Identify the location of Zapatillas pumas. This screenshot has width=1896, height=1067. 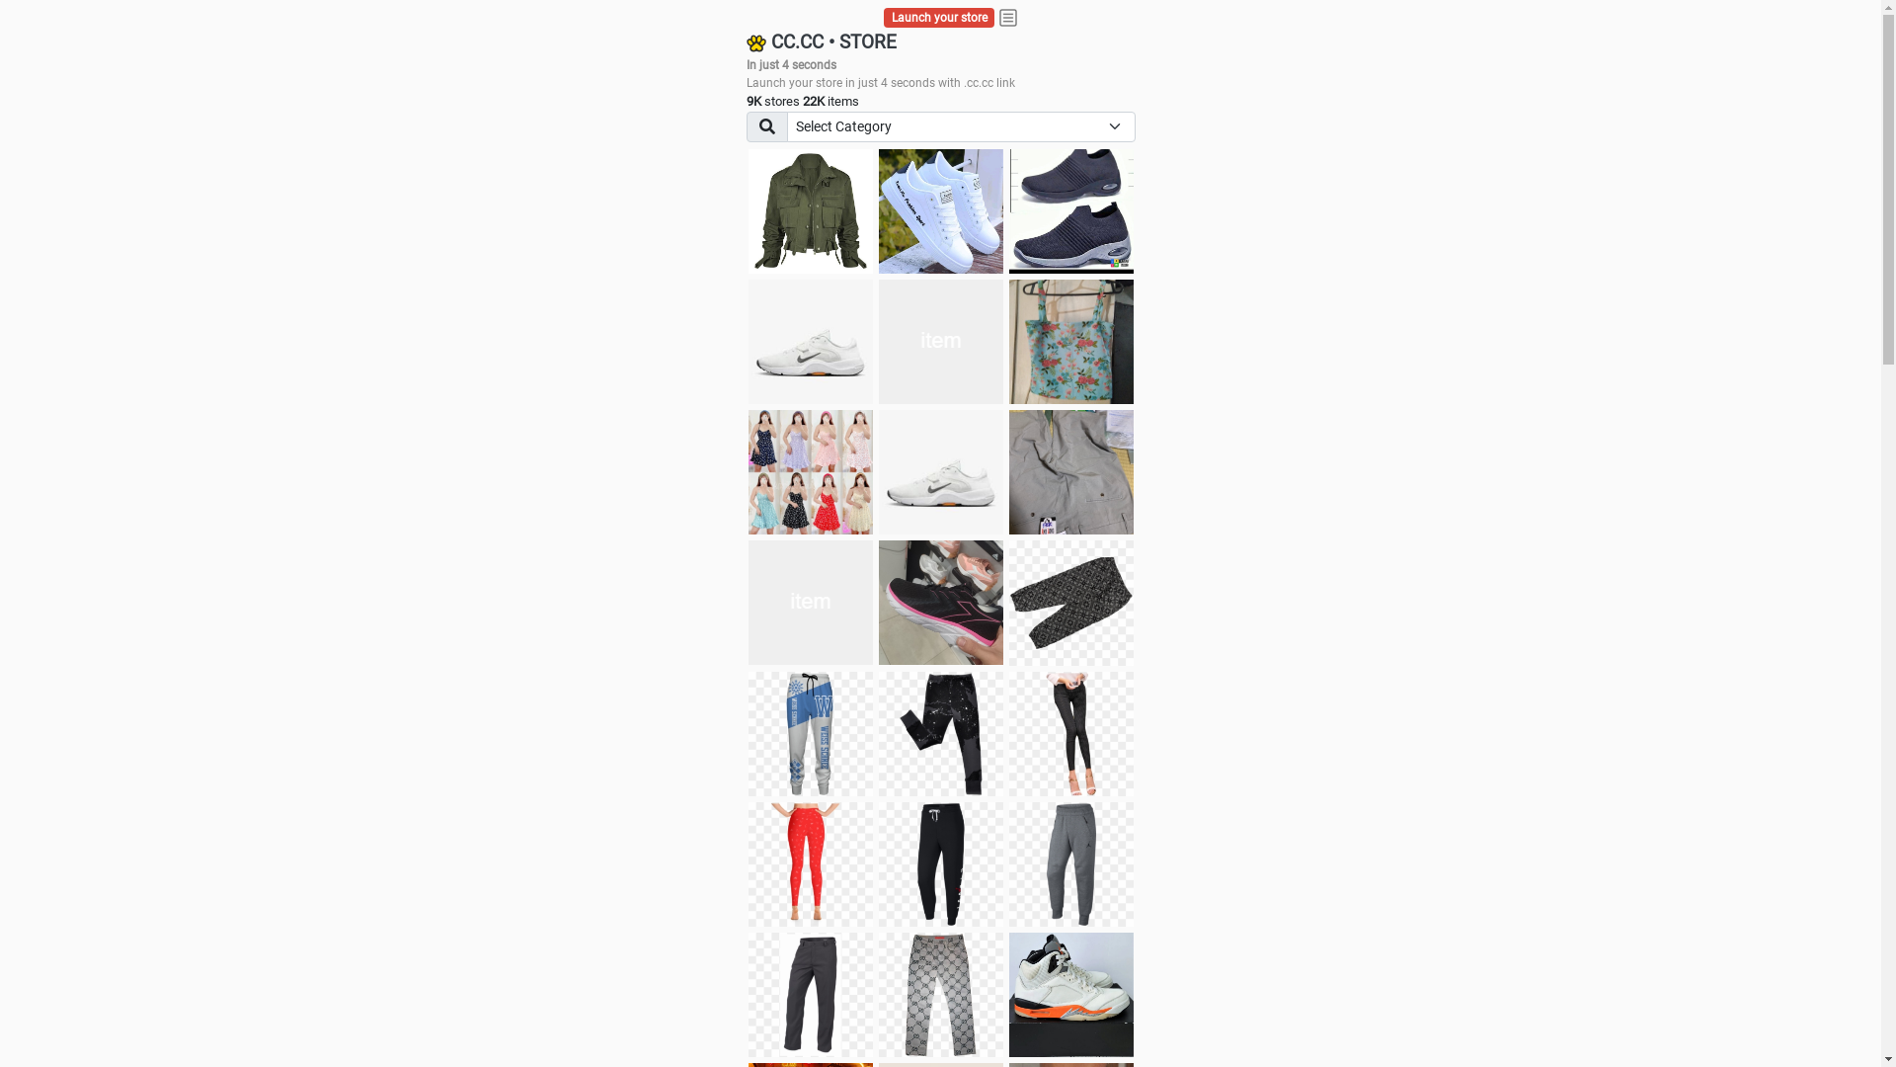
(811, 603).